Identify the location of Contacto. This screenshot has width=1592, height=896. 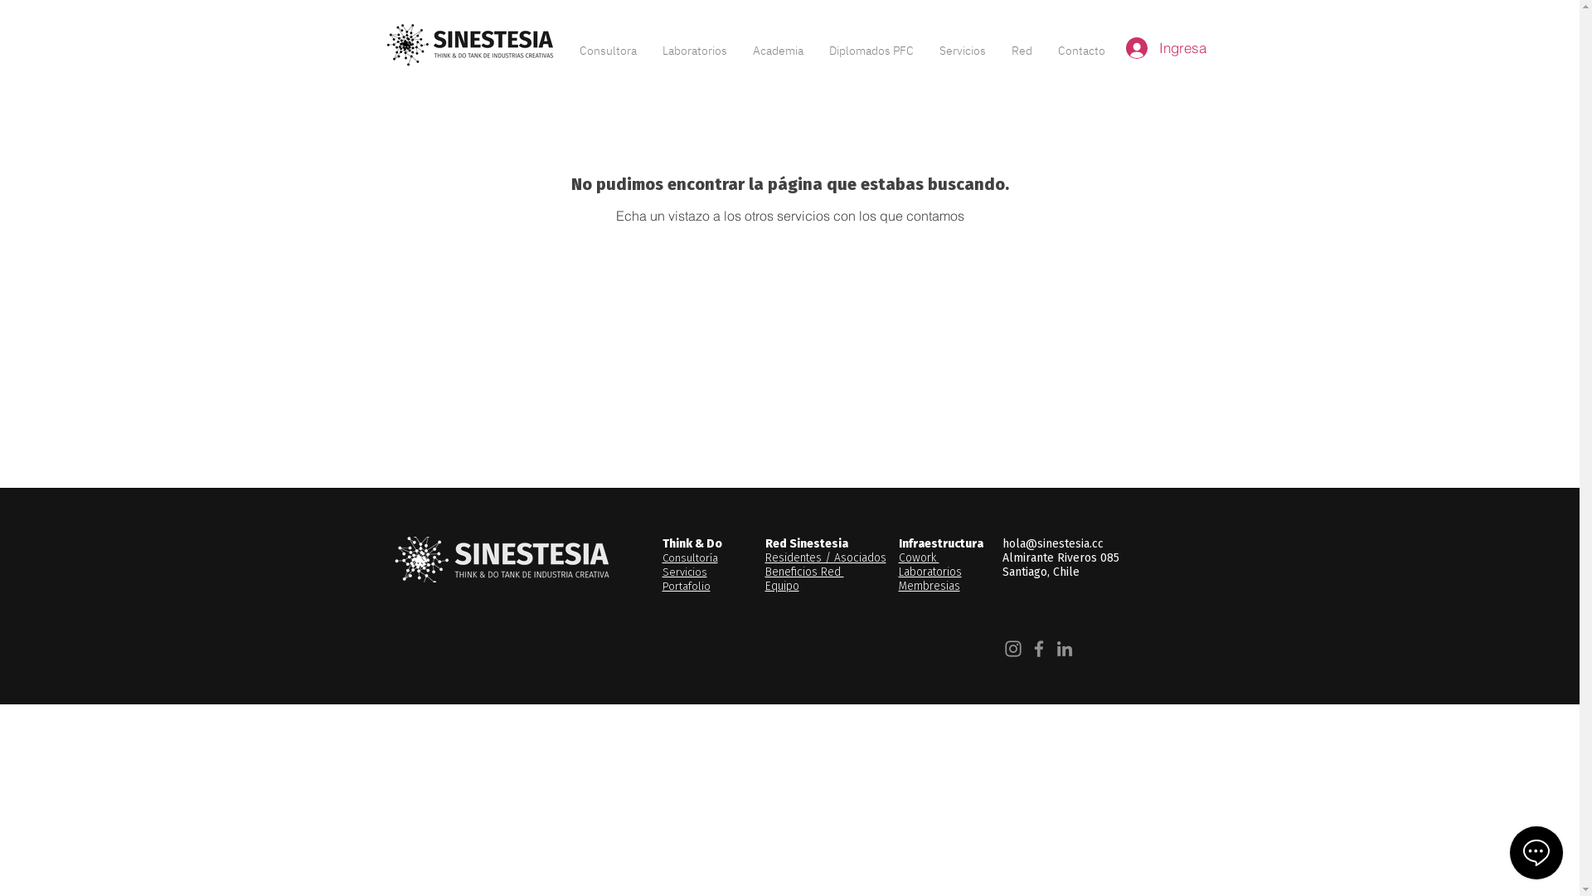
(1081, 43).